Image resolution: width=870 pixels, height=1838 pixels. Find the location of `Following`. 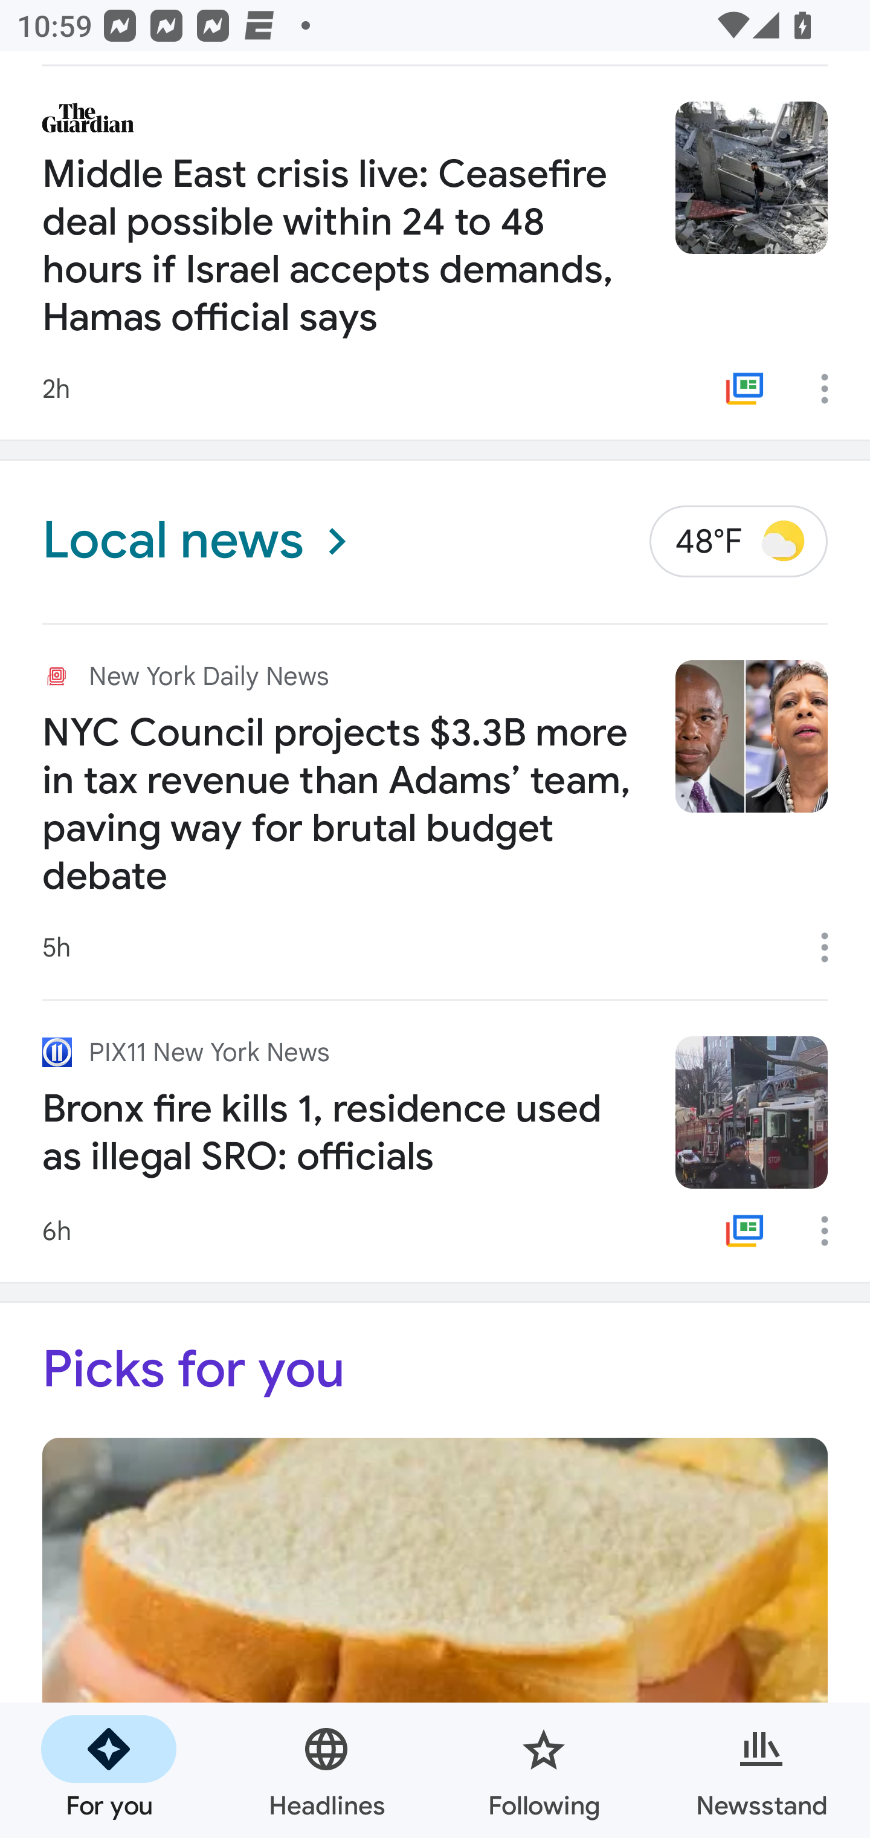

Following is located at coordinates (544, 1770).